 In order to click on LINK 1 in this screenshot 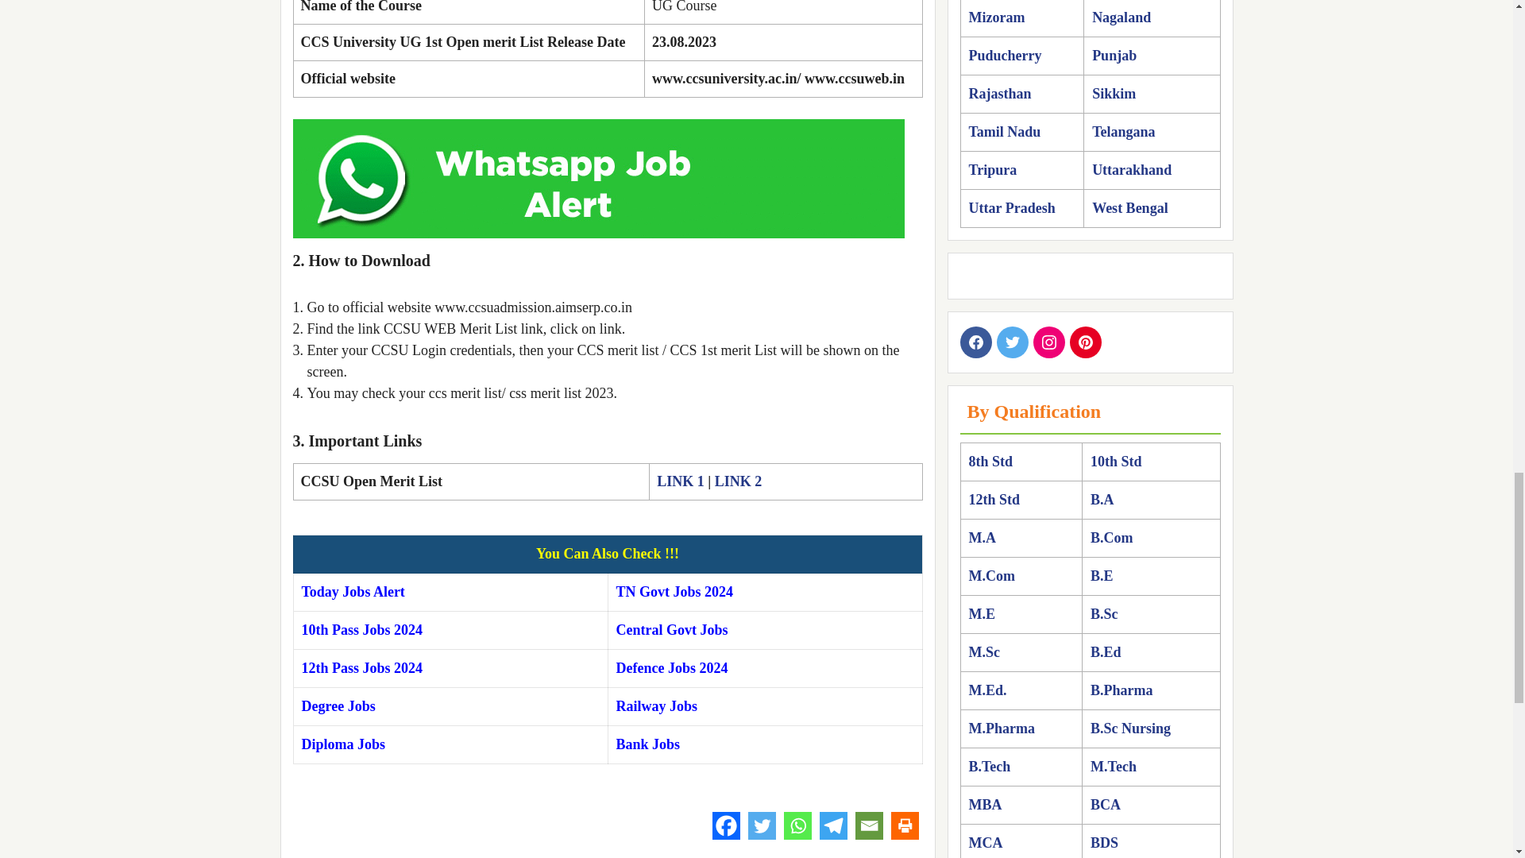, I will do `click(681, 481)`.